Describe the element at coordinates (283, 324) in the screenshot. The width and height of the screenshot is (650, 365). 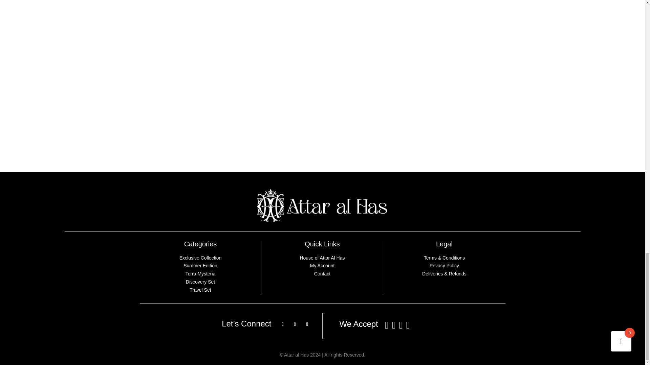
I see `Follow on Facebook` at that location.